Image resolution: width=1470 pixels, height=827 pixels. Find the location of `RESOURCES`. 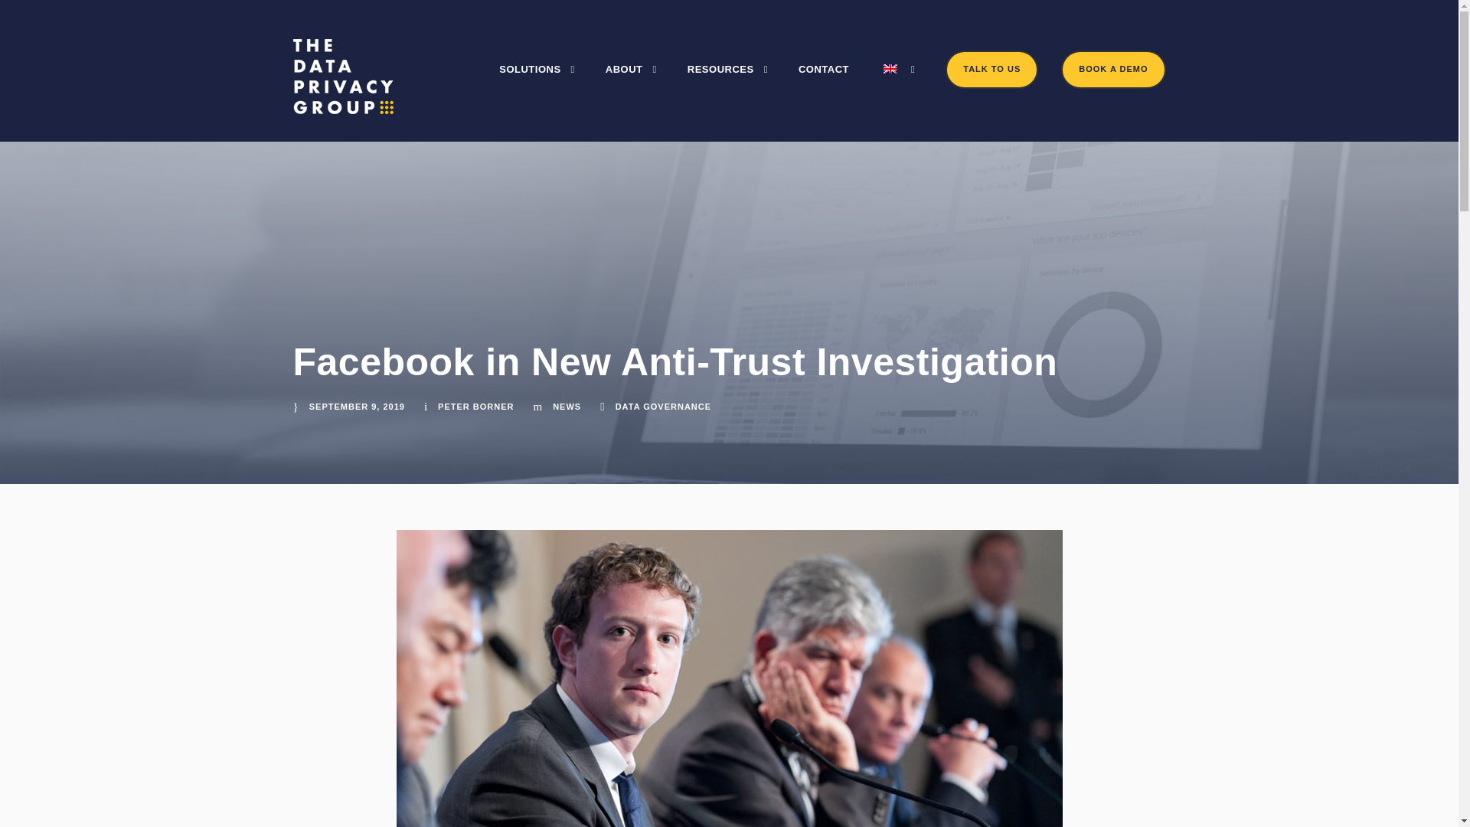

RESOURCES is located at coordinates (727, 83).